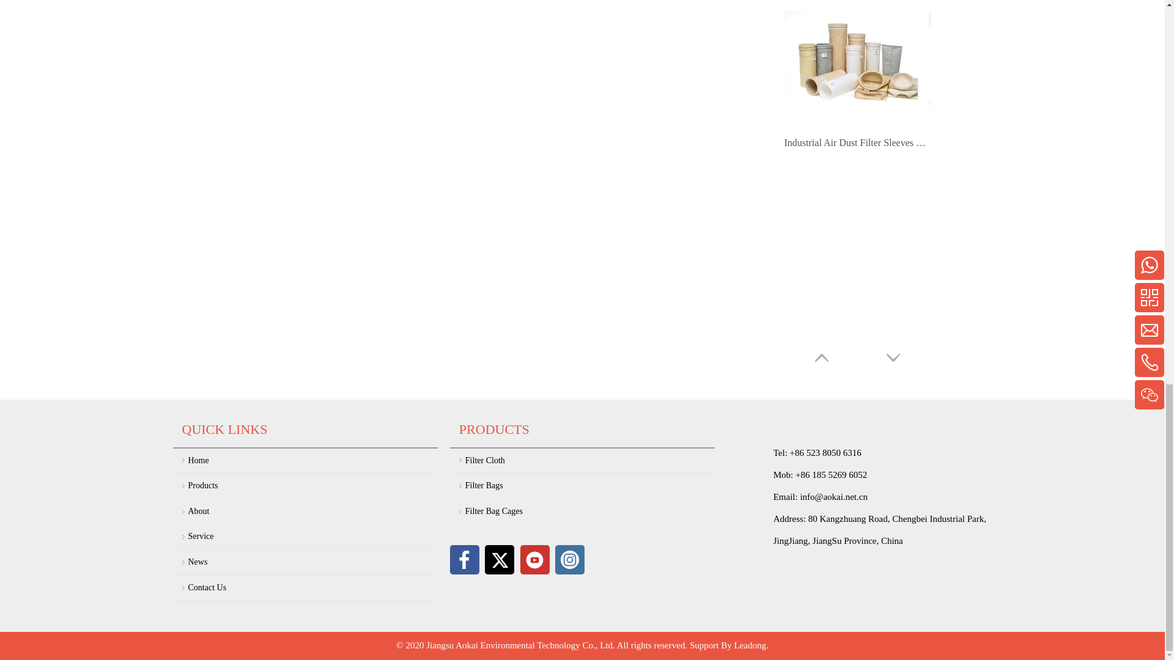 The height and width of the screenshot is (660, 1174). What do you see at coordinates (313, 461) in the screenshot?
I see `Home` at bounding box center [313, 461].